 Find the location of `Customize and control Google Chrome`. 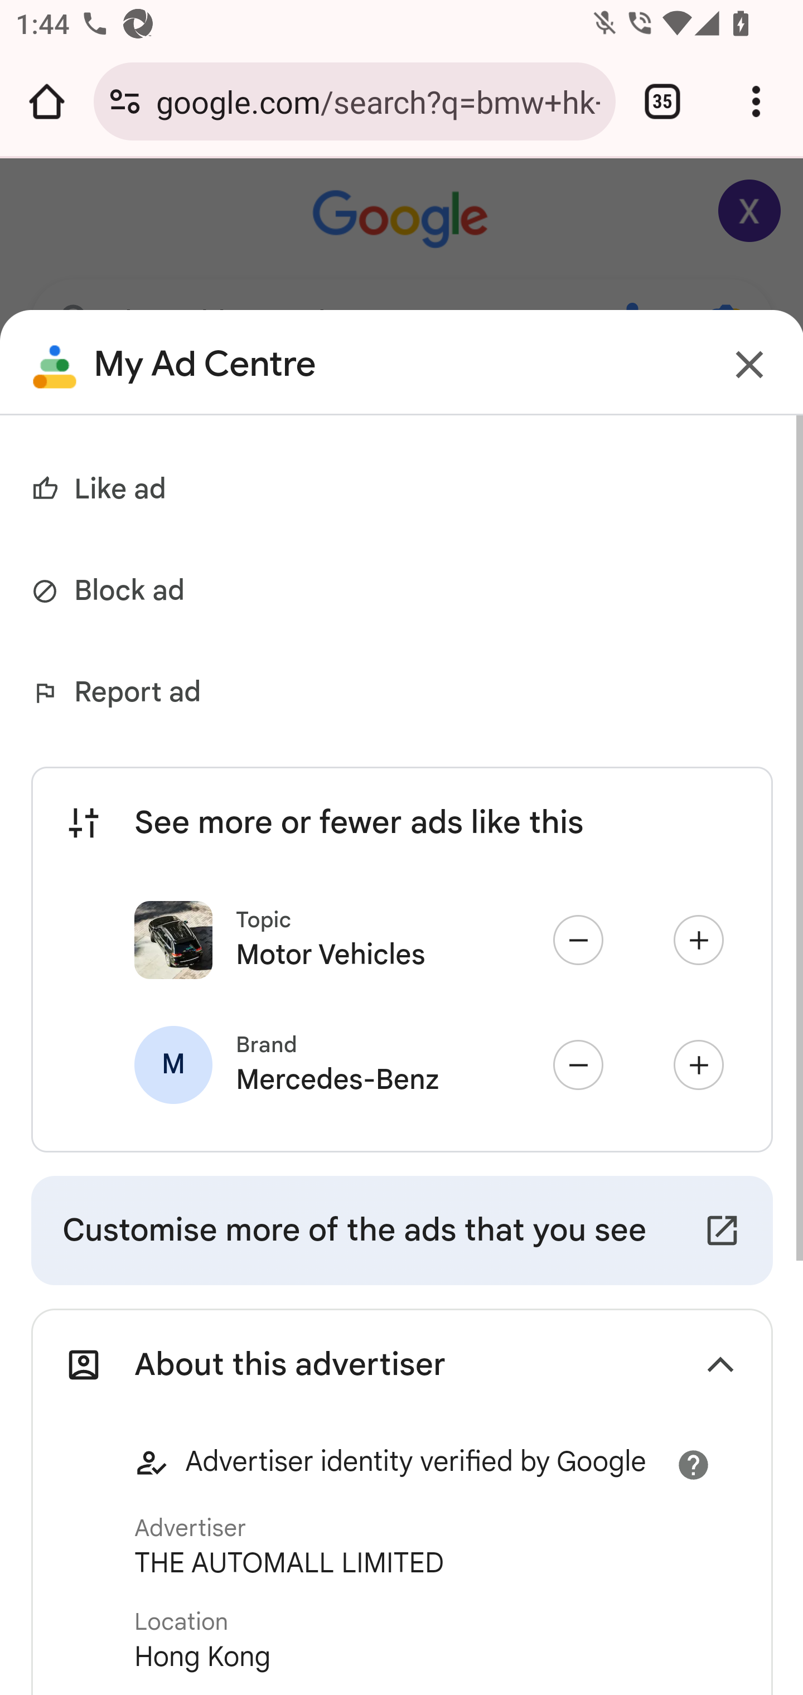

Customize and control Google Chrome is located at coordinates (756, 101).